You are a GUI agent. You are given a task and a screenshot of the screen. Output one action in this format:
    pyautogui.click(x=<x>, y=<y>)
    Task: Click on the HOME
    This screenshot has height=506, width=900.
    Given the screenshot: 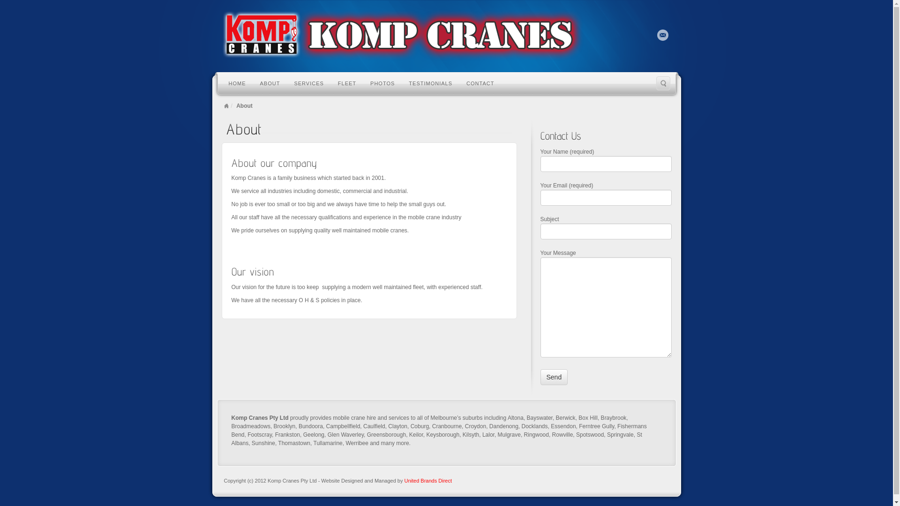 What is the action you would take?
    pyautogui.click(x=237, y=83)
    